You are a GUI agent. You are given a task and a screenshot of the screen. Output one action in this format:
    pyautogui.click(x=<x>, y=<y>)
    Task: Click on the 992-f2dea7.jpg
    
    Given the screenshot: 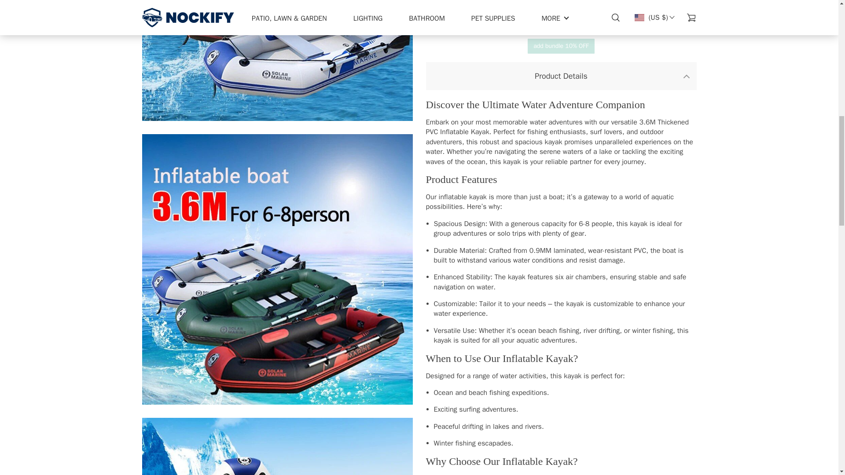 What is the action you would take?
    pyautogui.click(x=277, y=446)
    